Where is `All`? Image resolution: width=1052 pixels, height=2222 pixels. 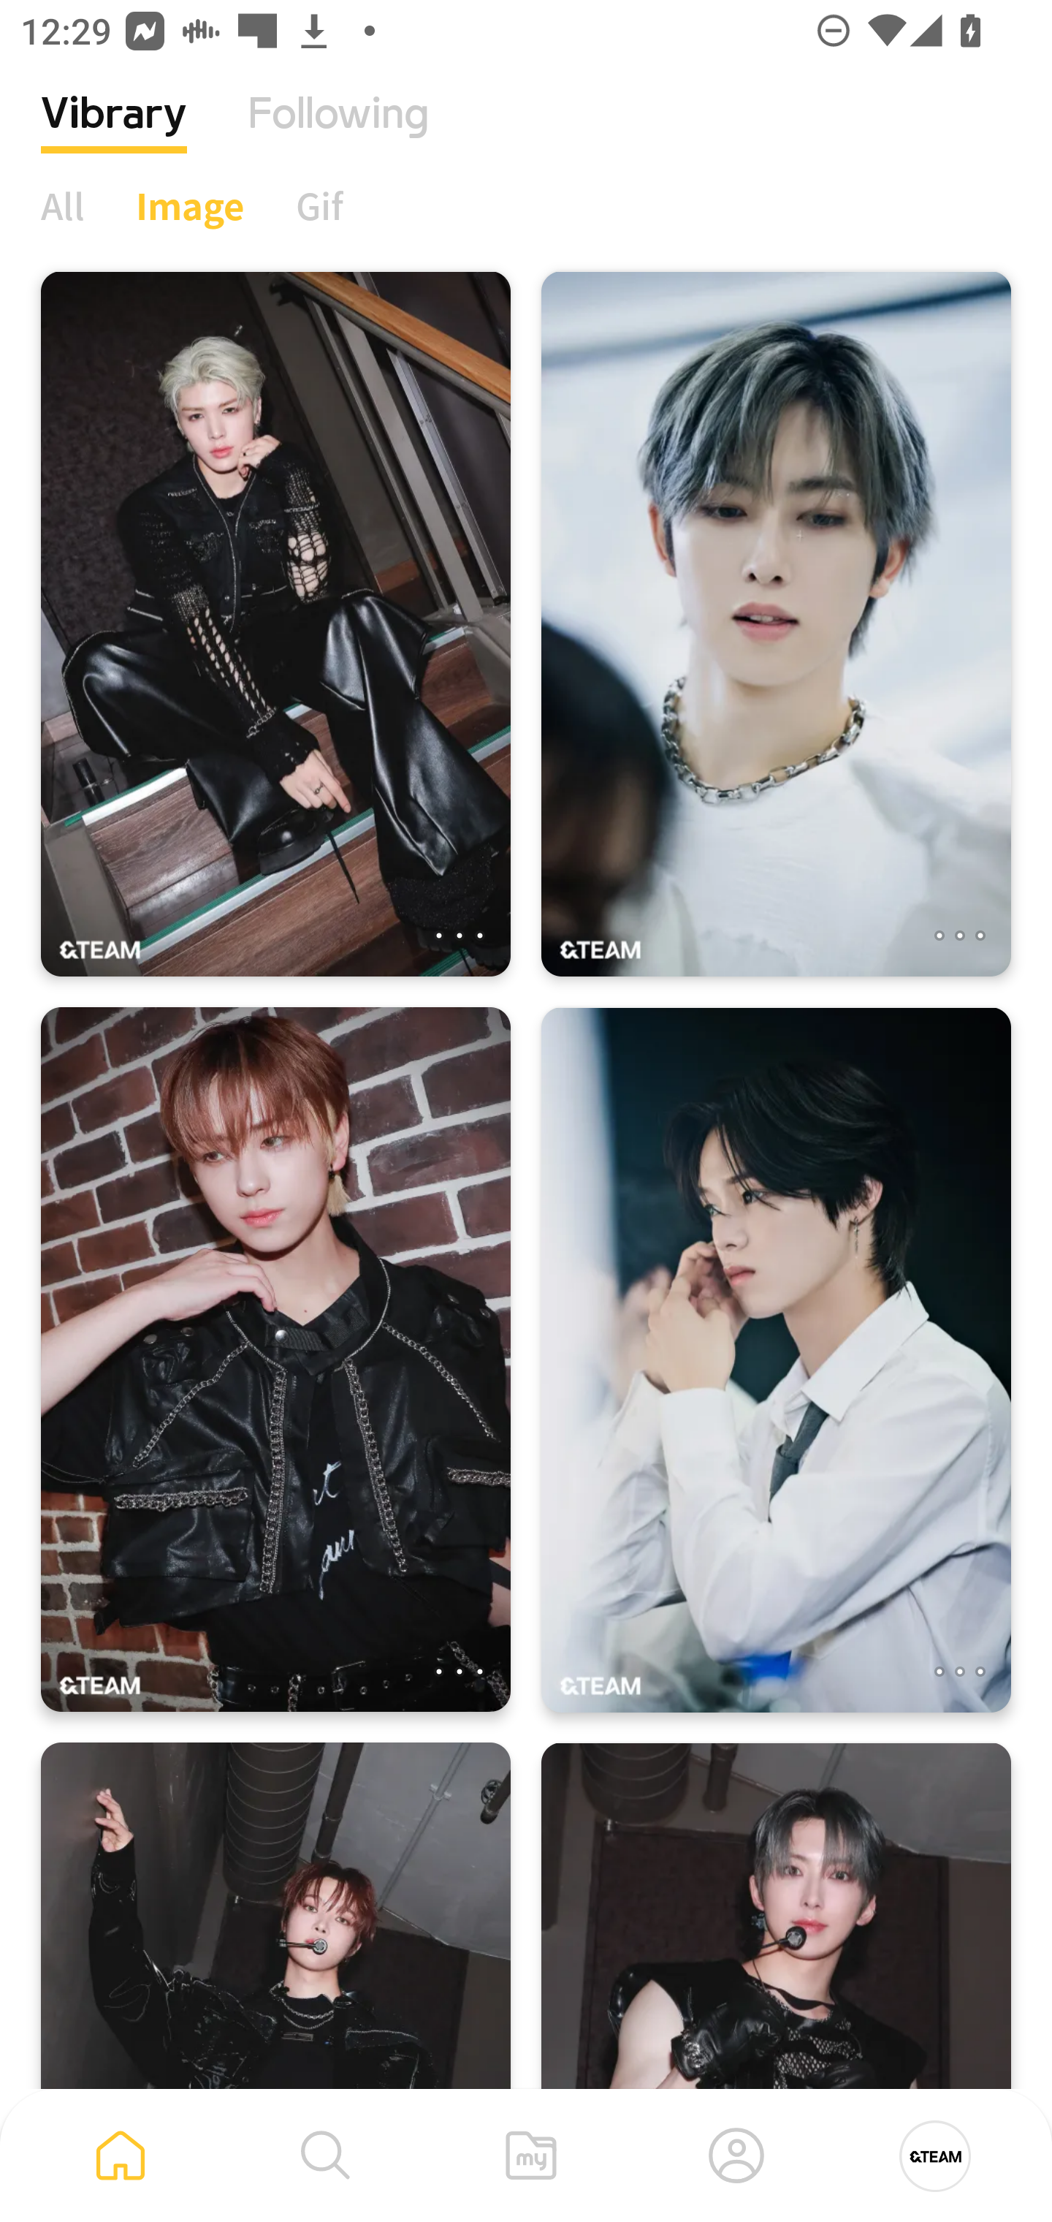
All is located at coordinates (63, 205).